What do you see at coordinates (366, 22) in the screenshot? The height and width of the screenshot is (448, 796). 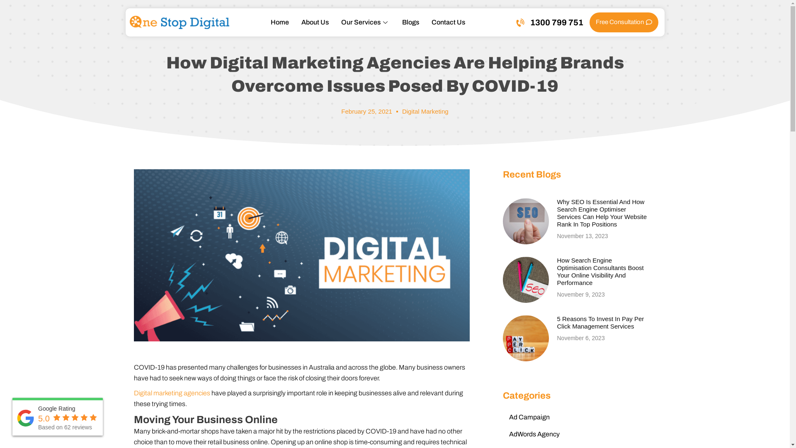 I see `Our Services` at bounding box center [366, 22].